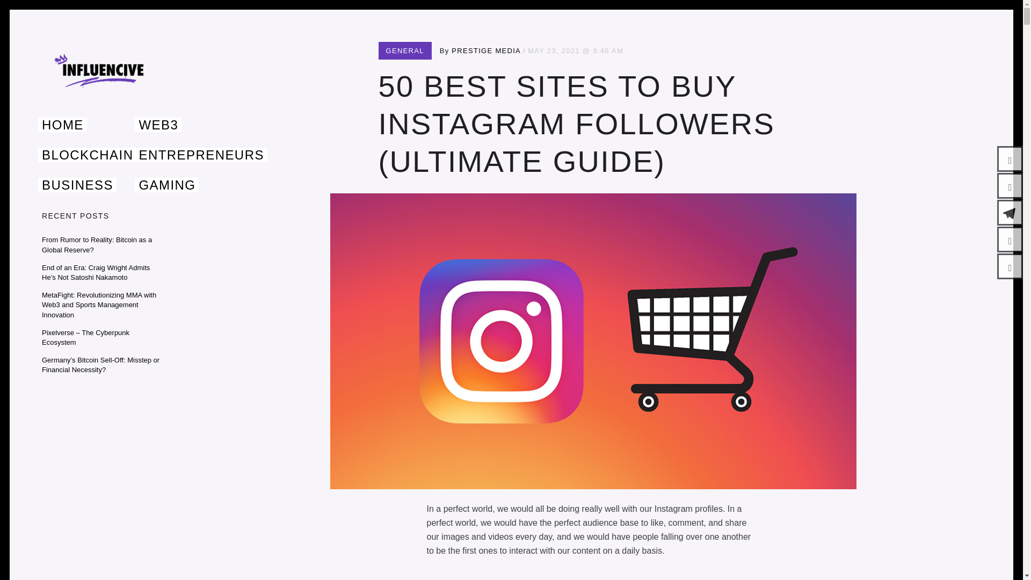 The image size is (1031, 580). What do you see at coordinates (62, 125) in the screenshot?
I see `HOME` at bounding box center [62, 125].